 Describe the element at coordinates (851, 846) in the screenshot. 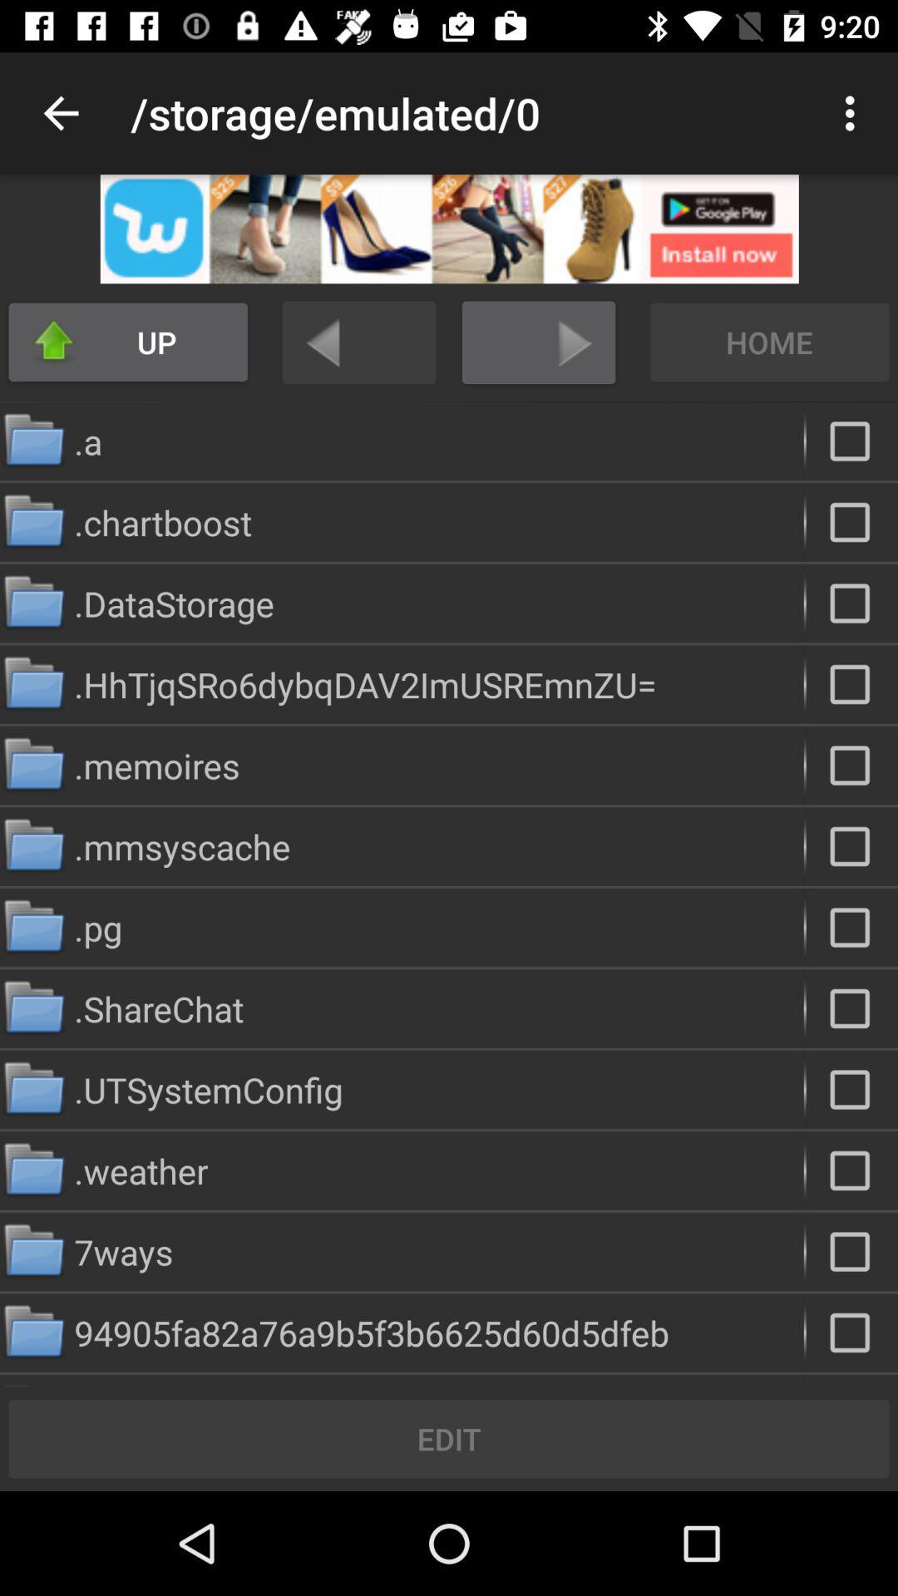

I see `select item` at that location.